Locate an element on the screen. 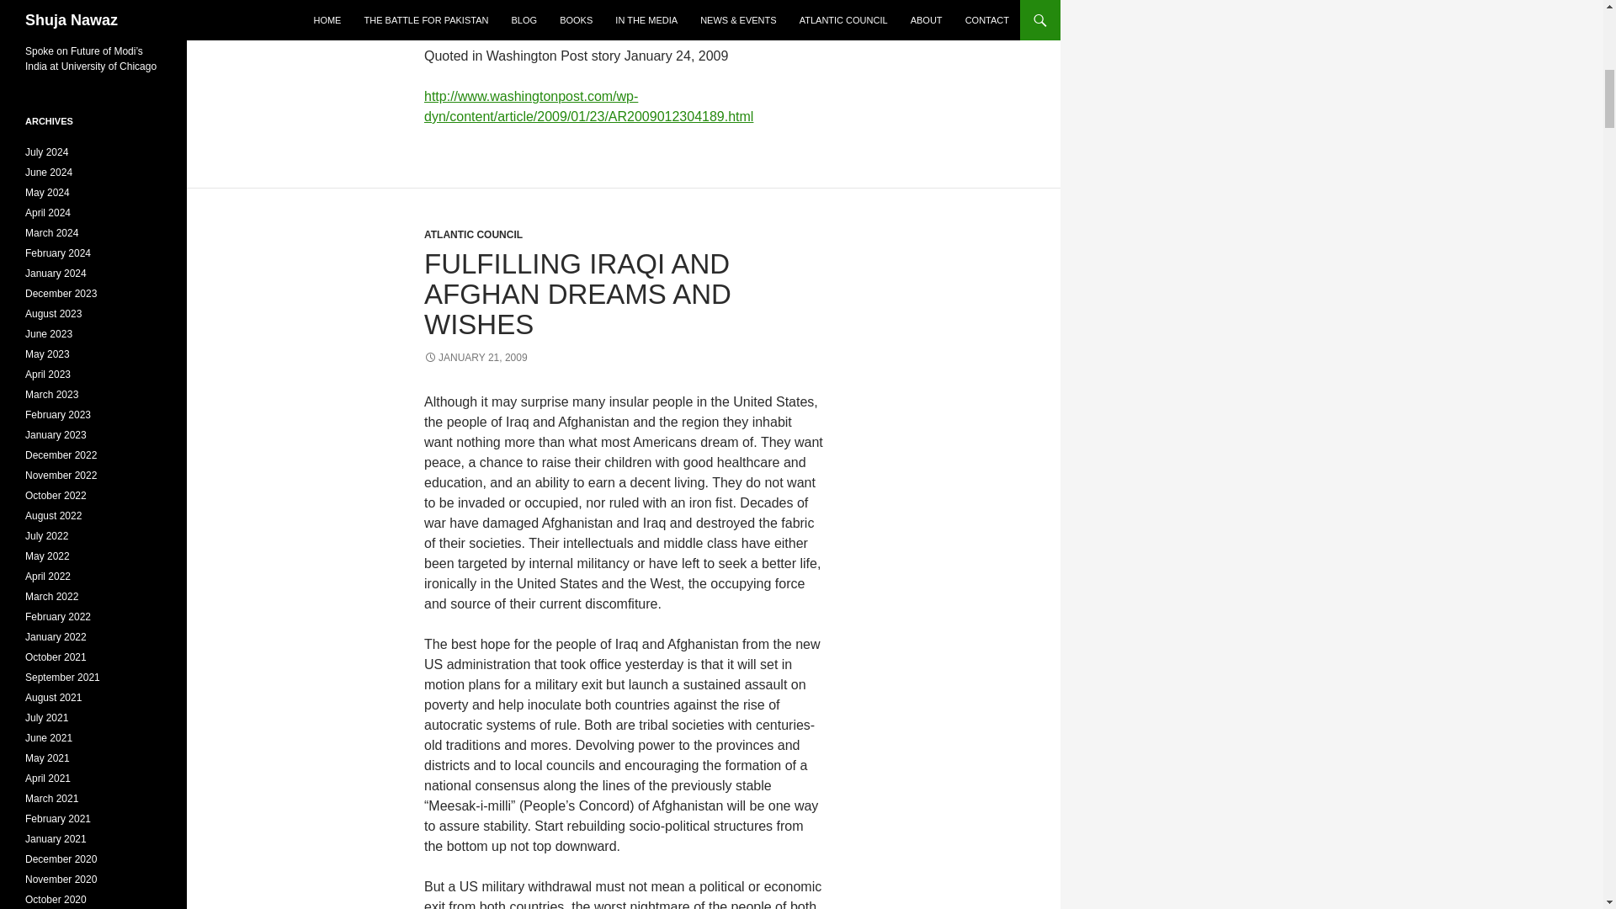 The height and width of the screenshot is (909, 1616). JANUARY 24, 2009 is located at coordinates (476, 11).